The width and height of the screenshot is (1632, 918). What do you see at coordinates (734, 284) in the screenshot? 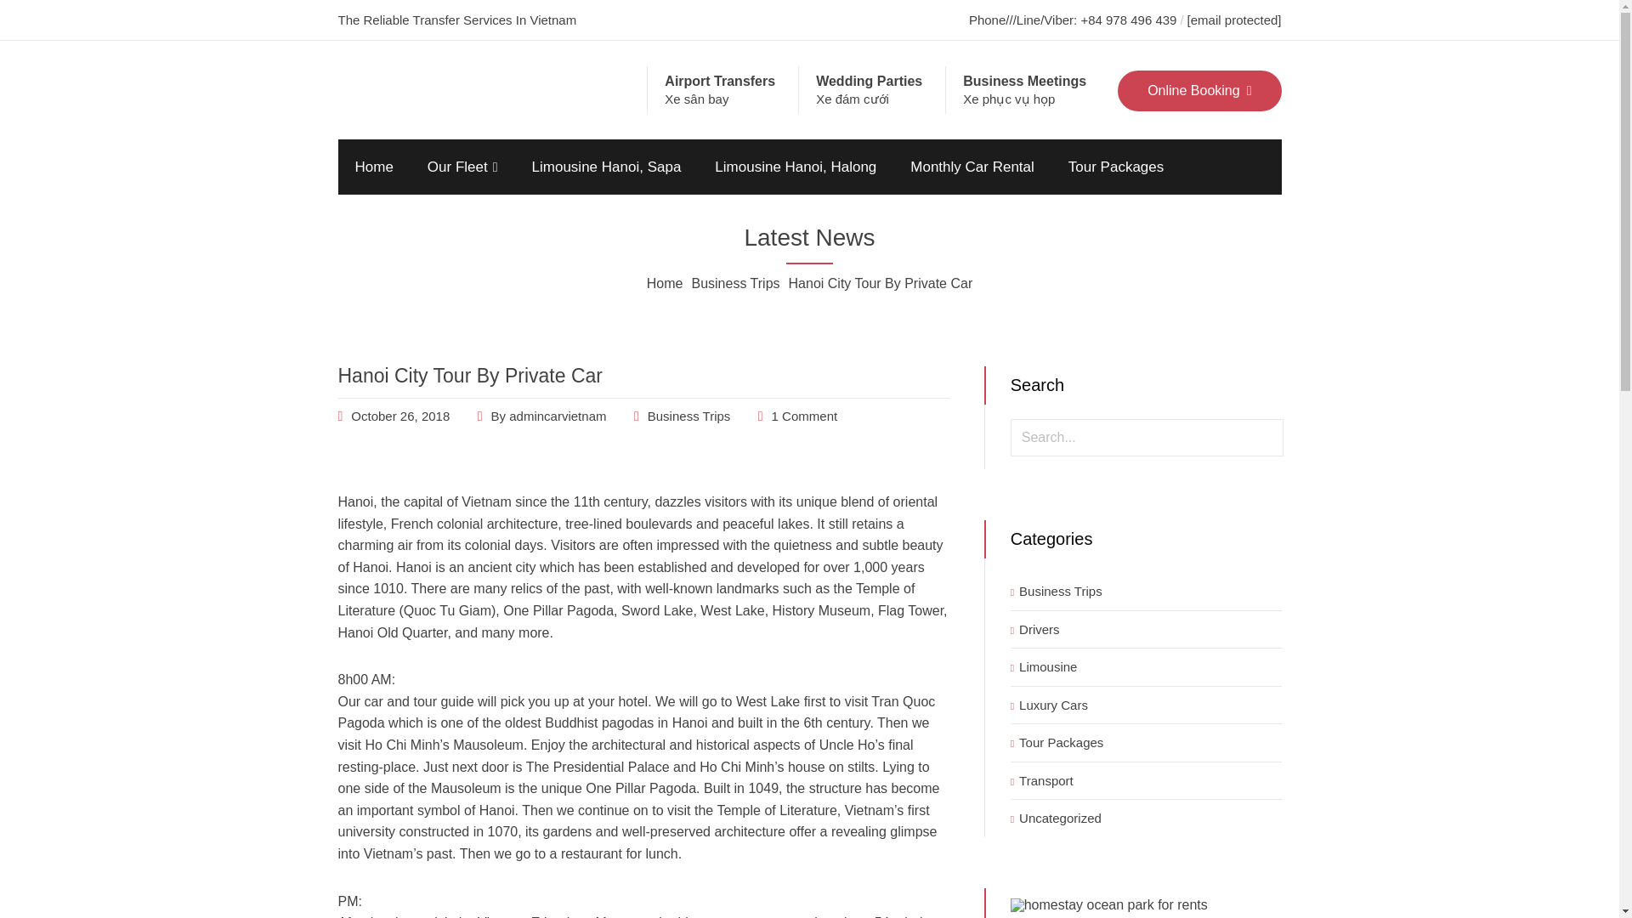
I see `Business Trips` at bounding box center [734, 284].